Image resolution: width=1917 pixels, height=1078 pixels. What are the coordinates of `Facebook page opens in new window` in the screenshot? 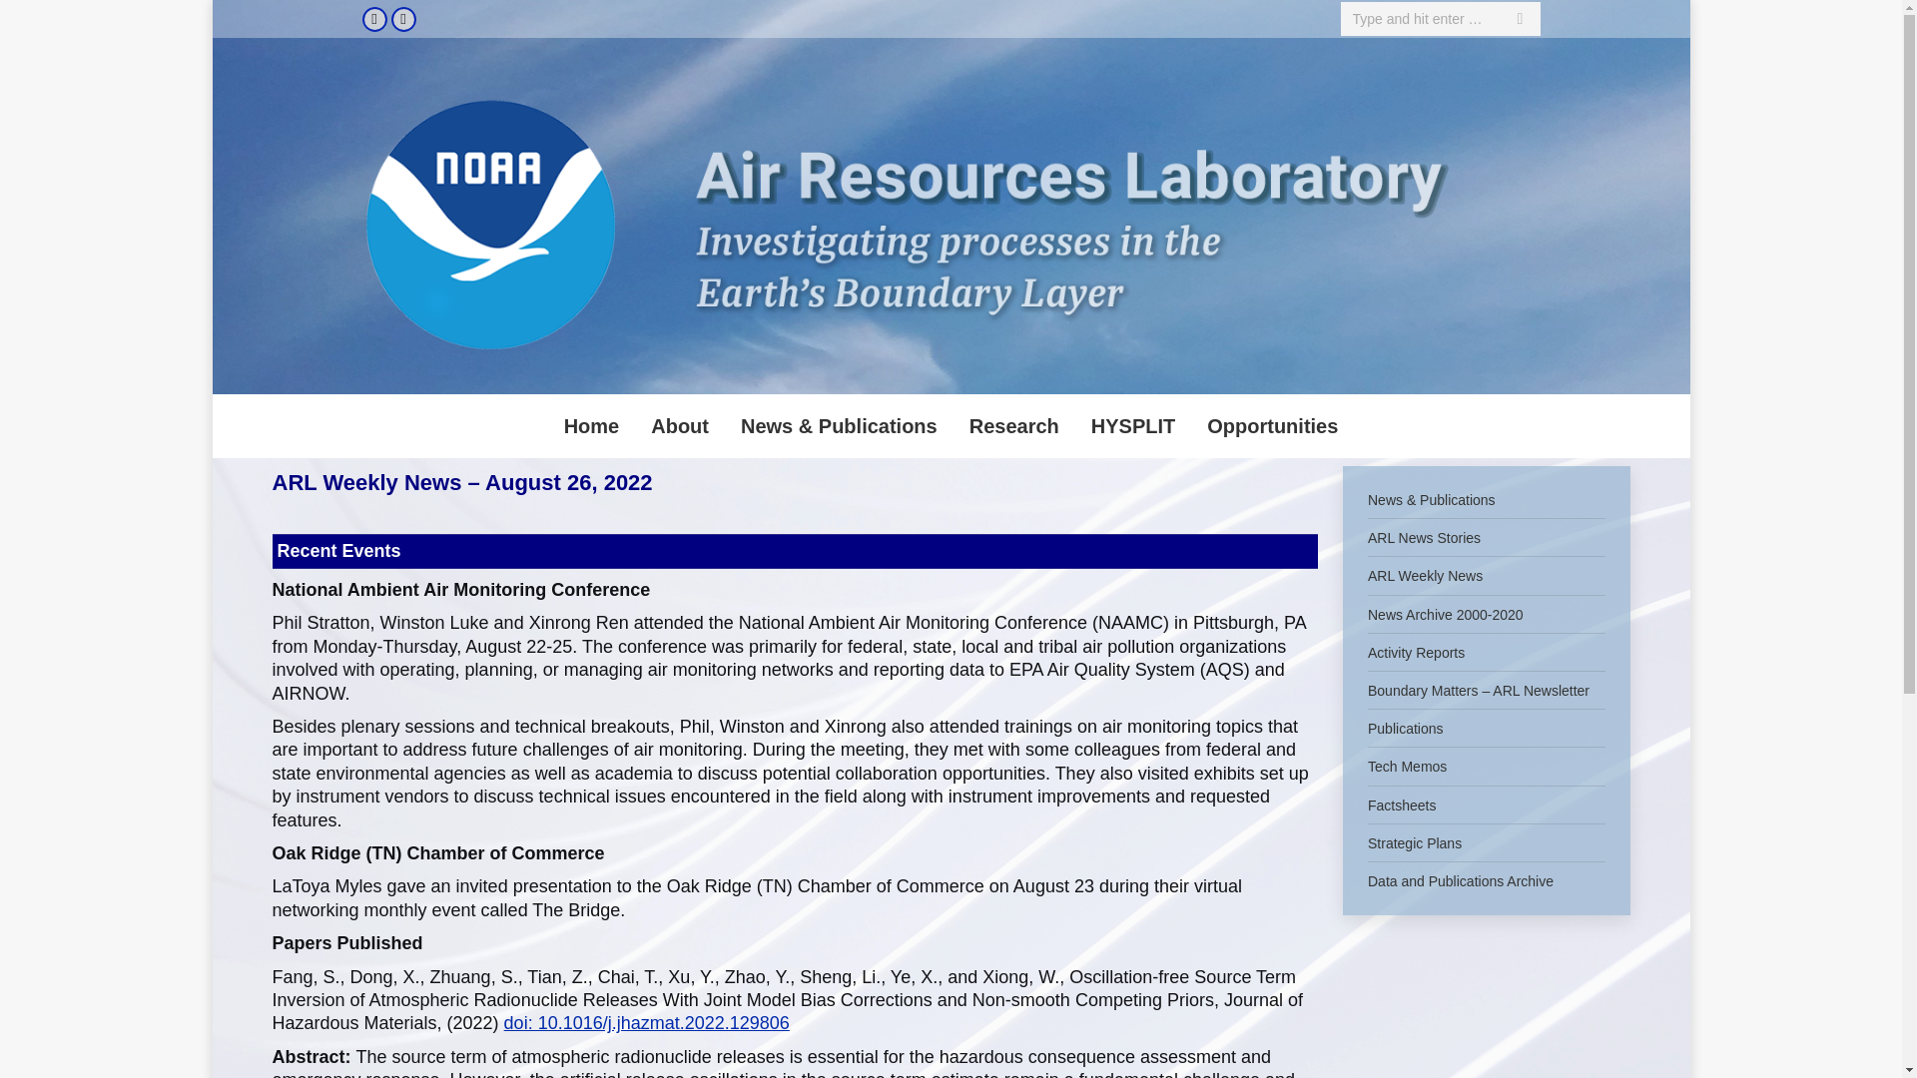 It's located at (373, 18).